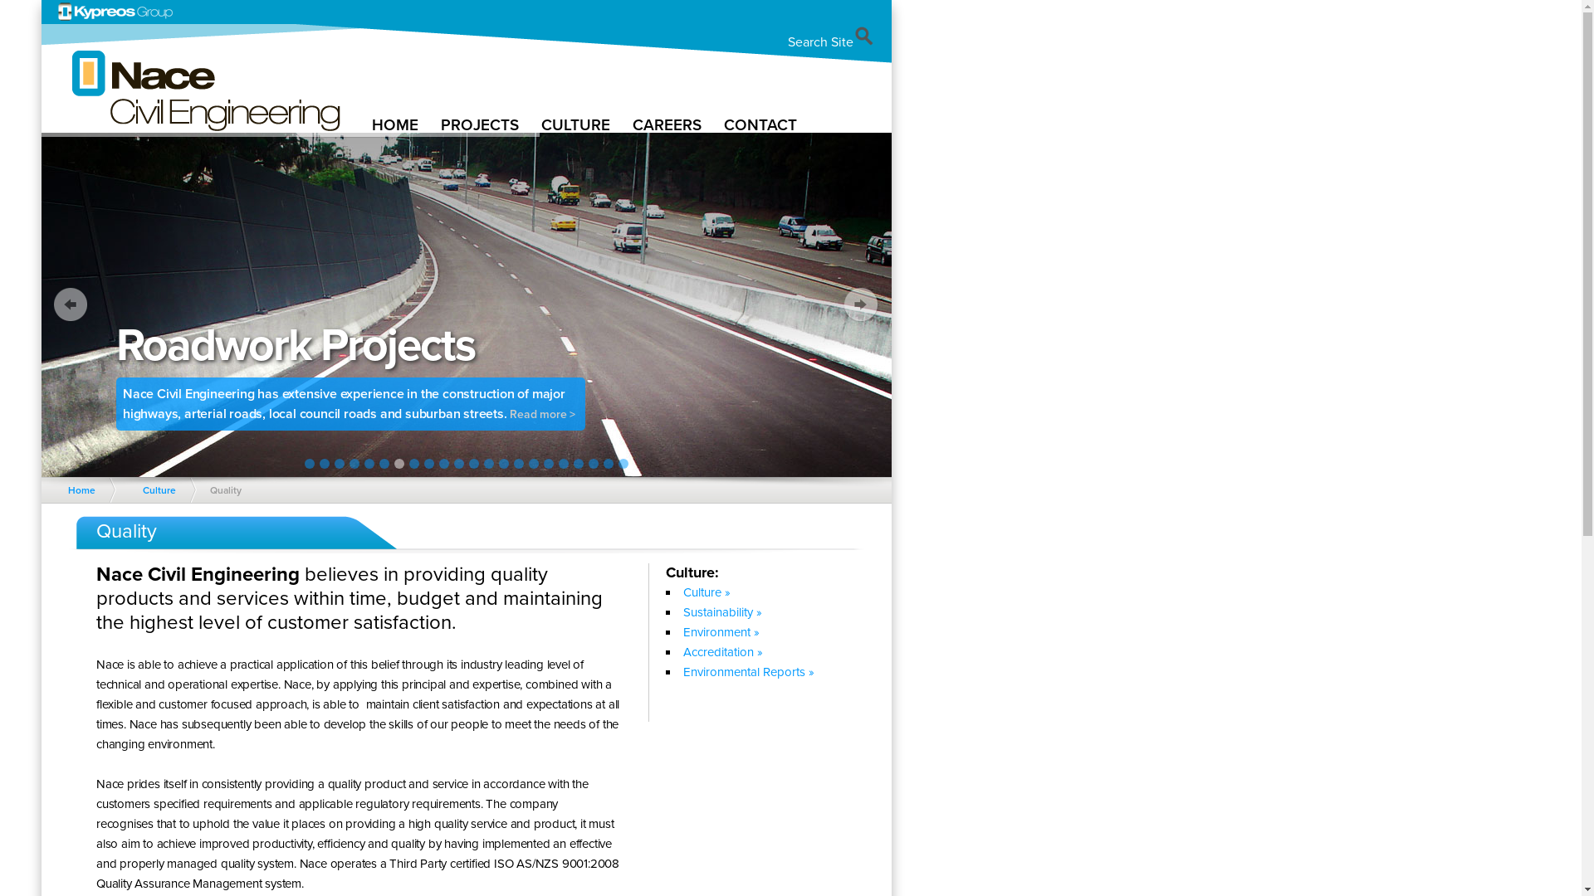  I want to click on Search Site, so click(831, 42).